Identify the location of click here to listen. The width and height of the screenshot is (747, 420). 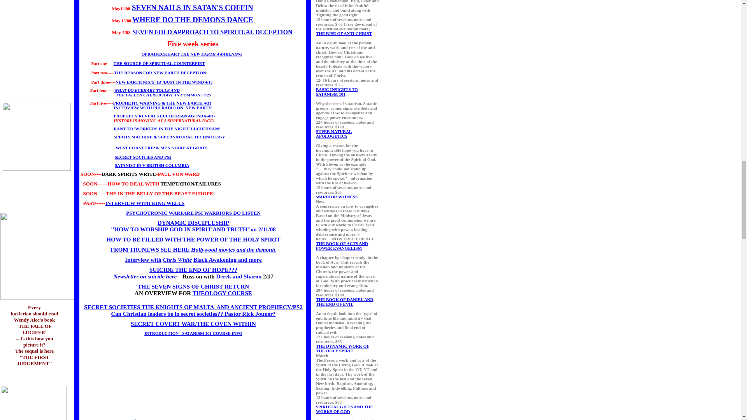
(162, 103).